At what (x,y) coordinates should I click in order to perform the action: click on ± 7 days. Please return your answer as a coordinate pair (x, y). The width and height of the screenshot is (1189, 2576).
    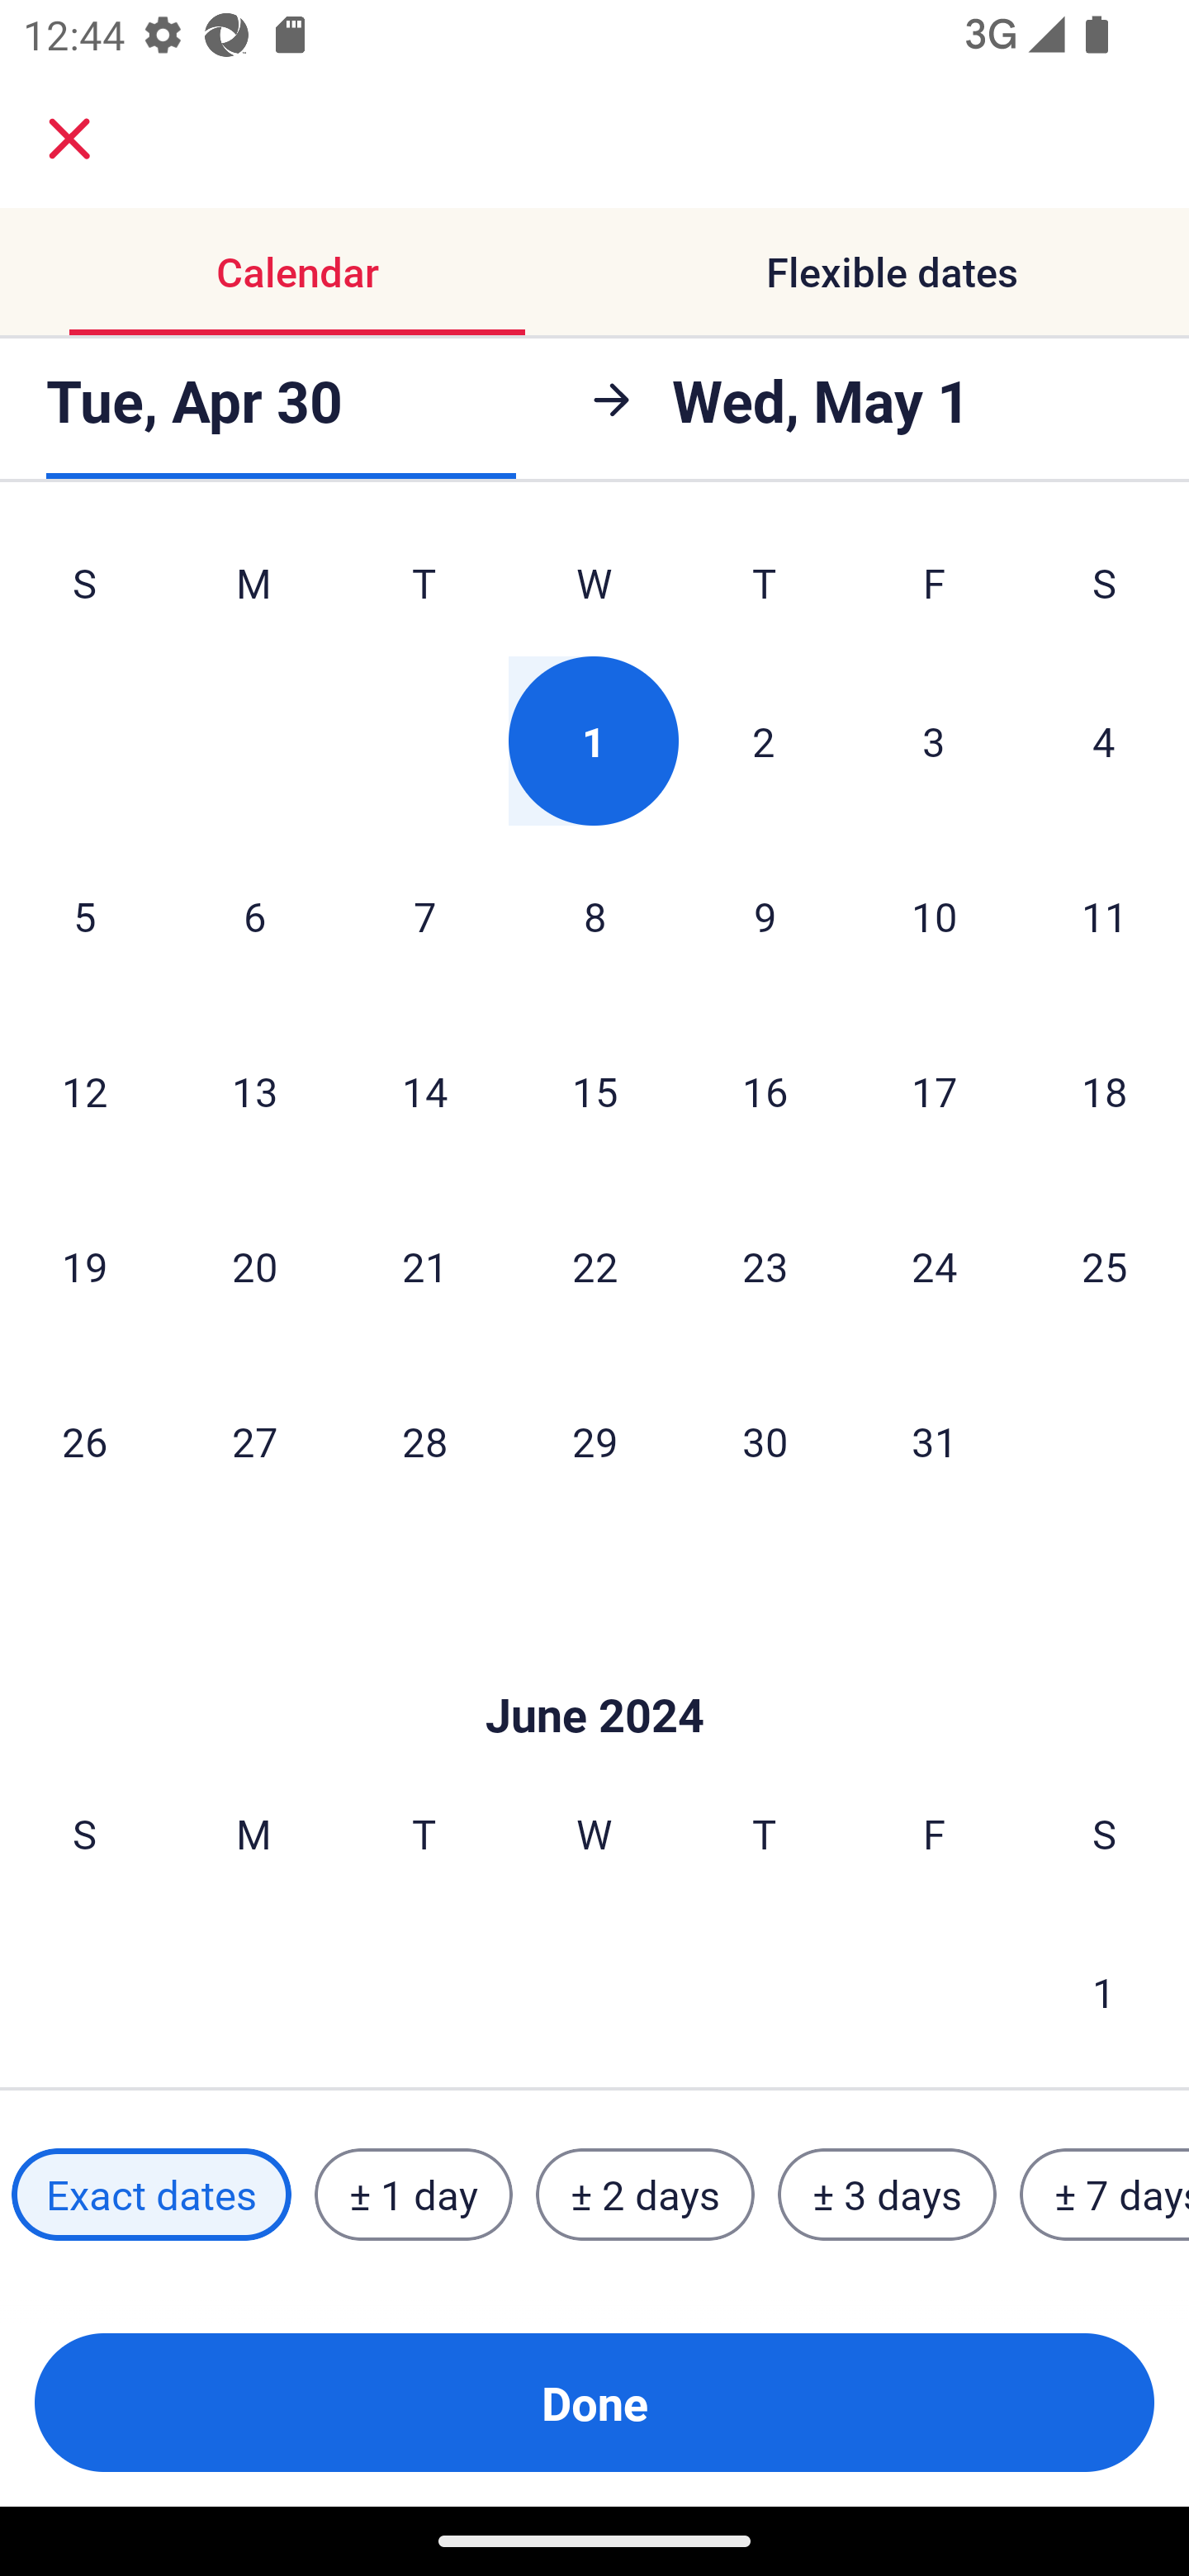
    Looking at the image, I should click on (1105, 2195).